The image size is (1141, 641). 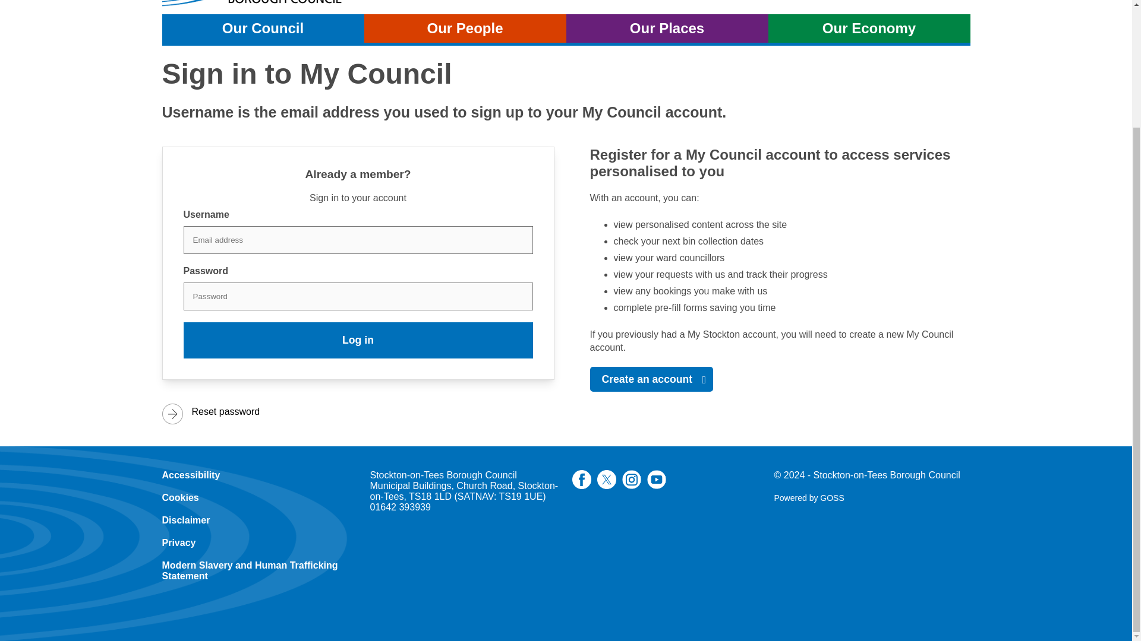 What do you see at coordinates (465, 28) in the screenshot?
I see `Privacy` at bounding box center [465, 28].